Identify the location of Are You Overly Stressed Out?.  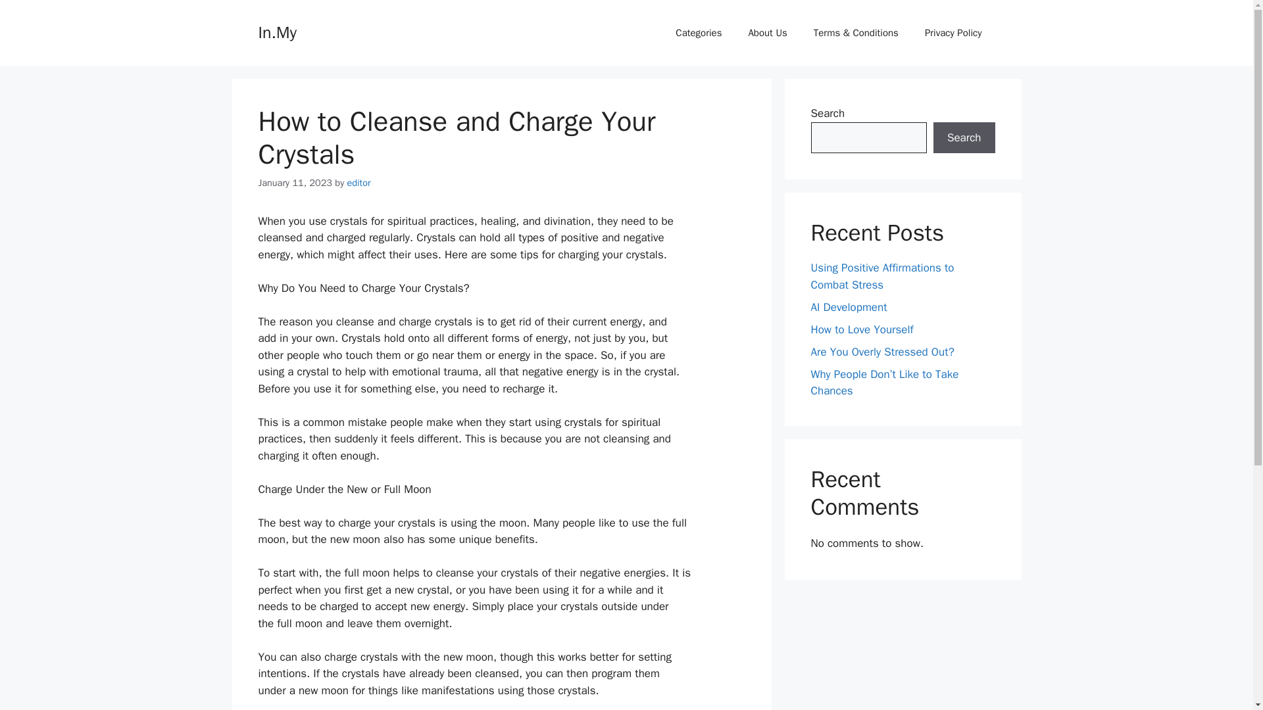
(881, 351).